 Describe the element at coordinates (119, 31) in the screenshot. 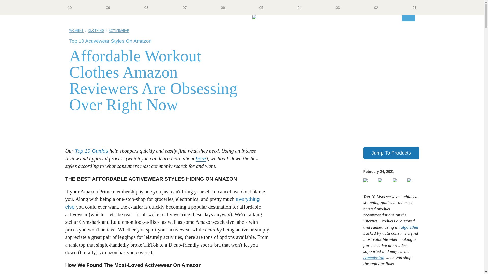

I see `ACTIVEWEAR` at that location.